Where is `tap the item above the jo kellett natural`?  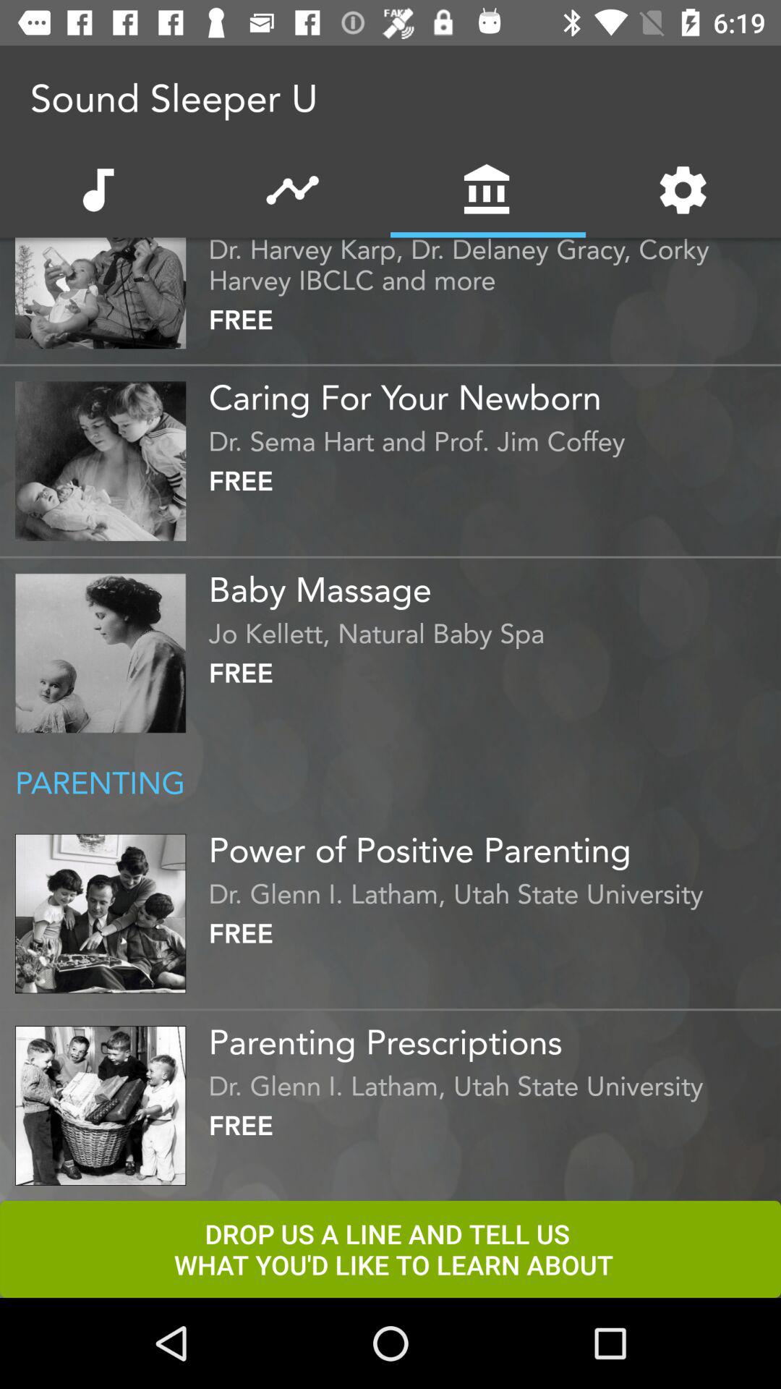
tap the item above the jo kellett natural is located at coordinates (491, 584).